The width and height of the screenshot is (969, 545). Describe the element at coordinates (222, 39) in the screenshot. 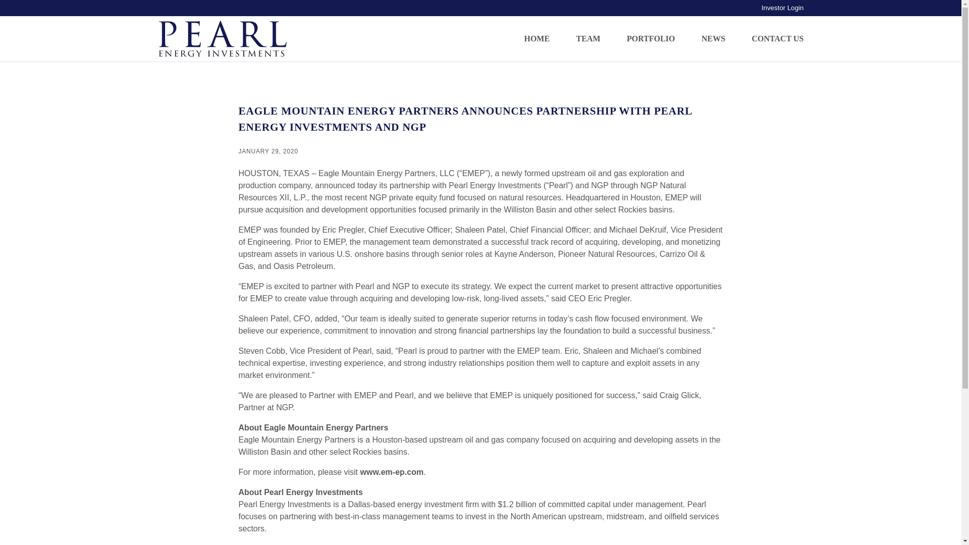

I see `Home` at that location.